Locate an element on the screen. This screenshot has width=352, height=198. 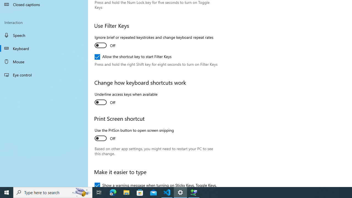
Task View is located at coordinates (99, 193).